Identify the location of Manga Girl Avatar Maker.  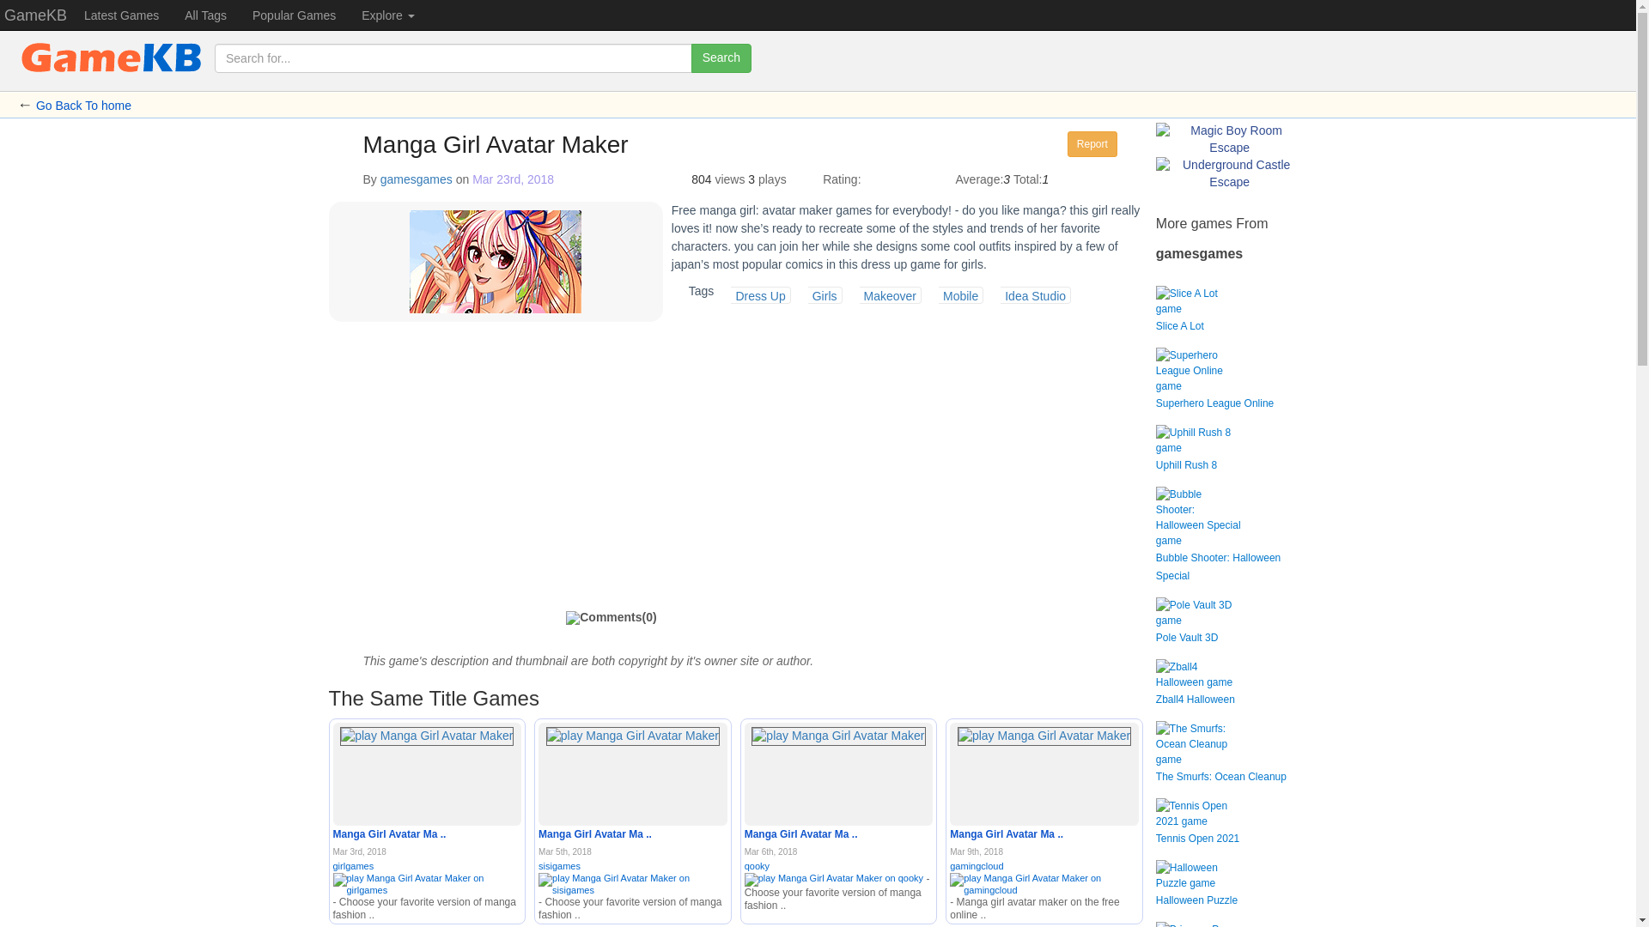
(390, 834).